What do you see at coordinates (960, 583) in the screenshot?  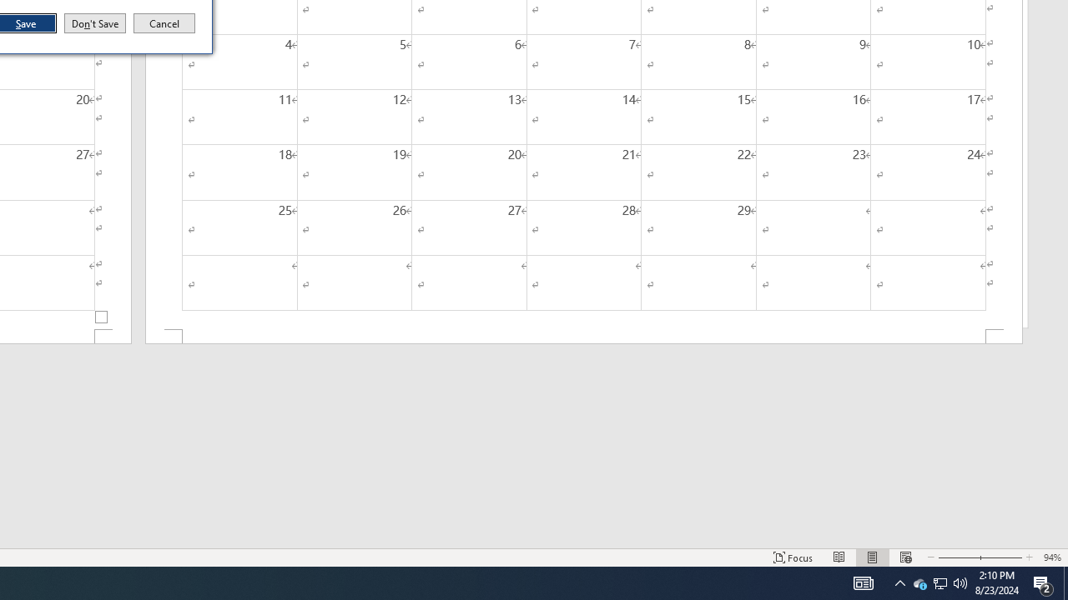 I see `Q2790: 100%` at bounding box center [960, 583].